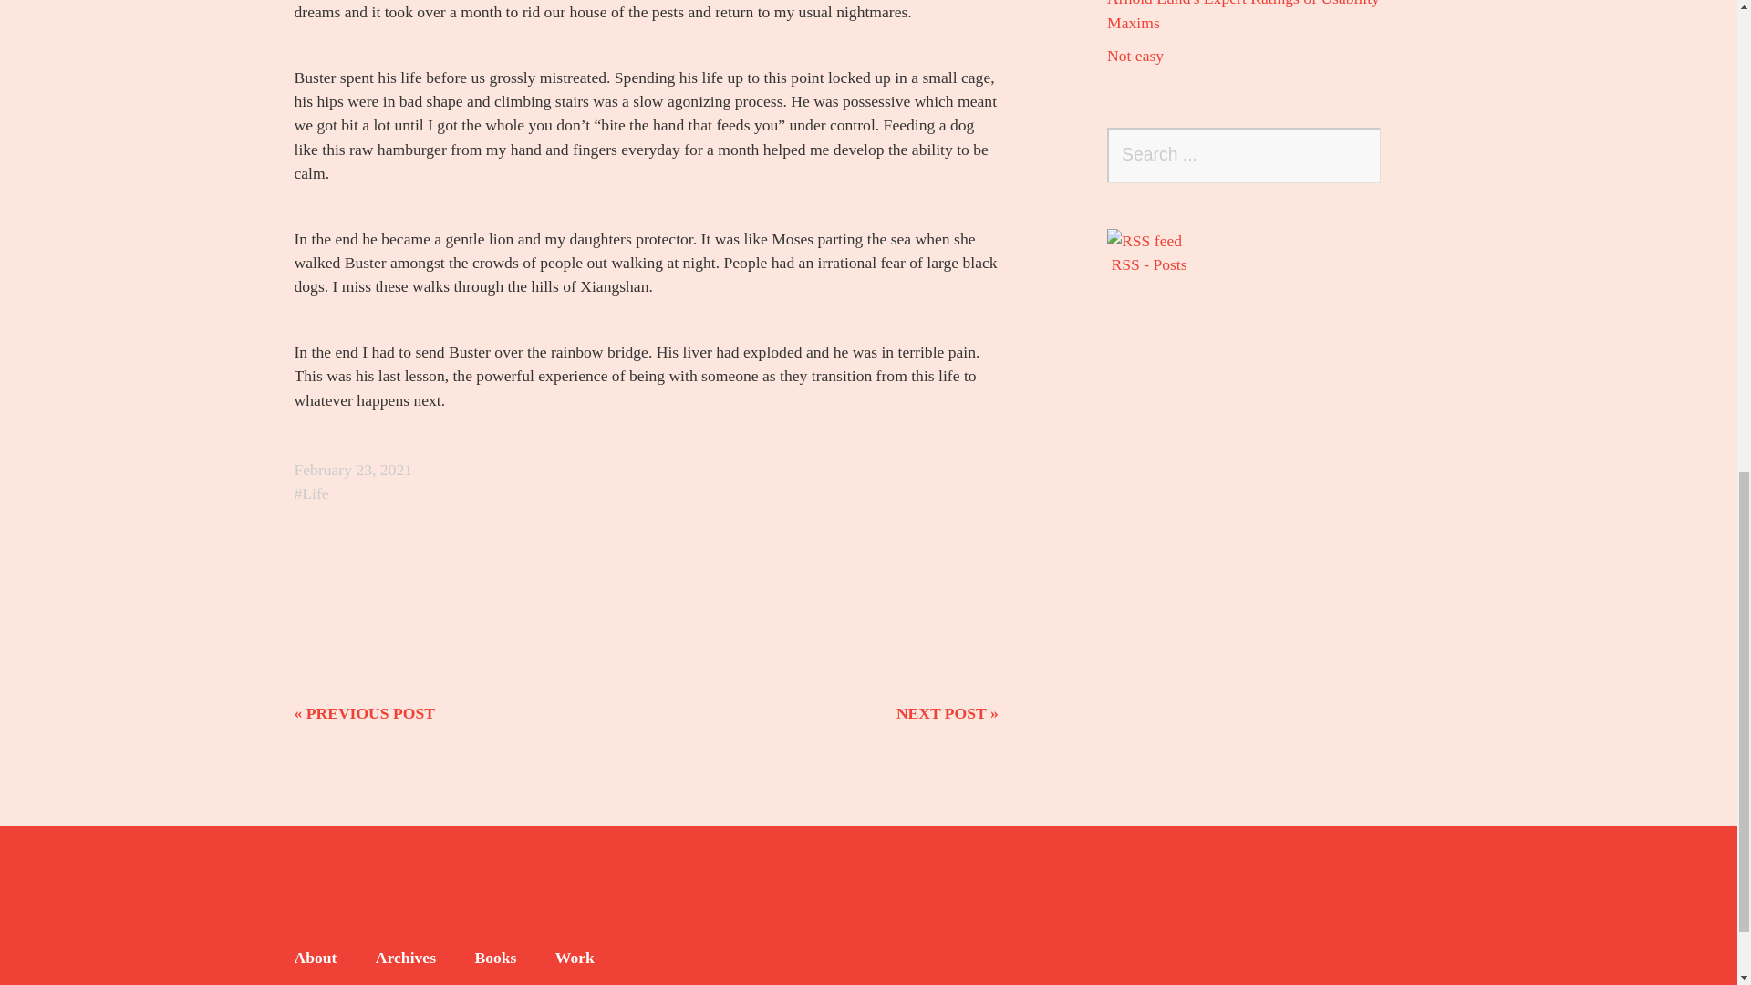  What do you see at coordinates (311, 493) in the screenshot?
I see `Life` at bounding box center [311, 493].